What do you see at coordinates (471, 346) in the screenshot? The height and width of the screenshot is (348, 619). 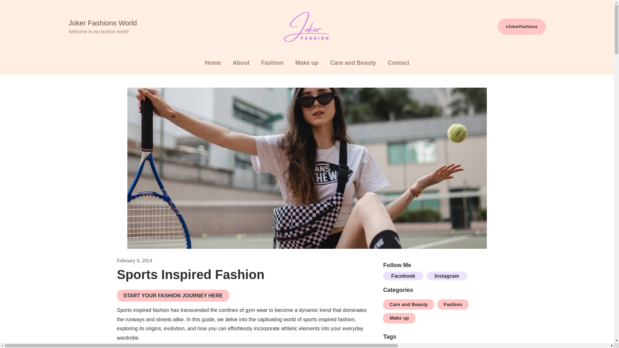 I see `beauty` at bounding box center [471, 346].